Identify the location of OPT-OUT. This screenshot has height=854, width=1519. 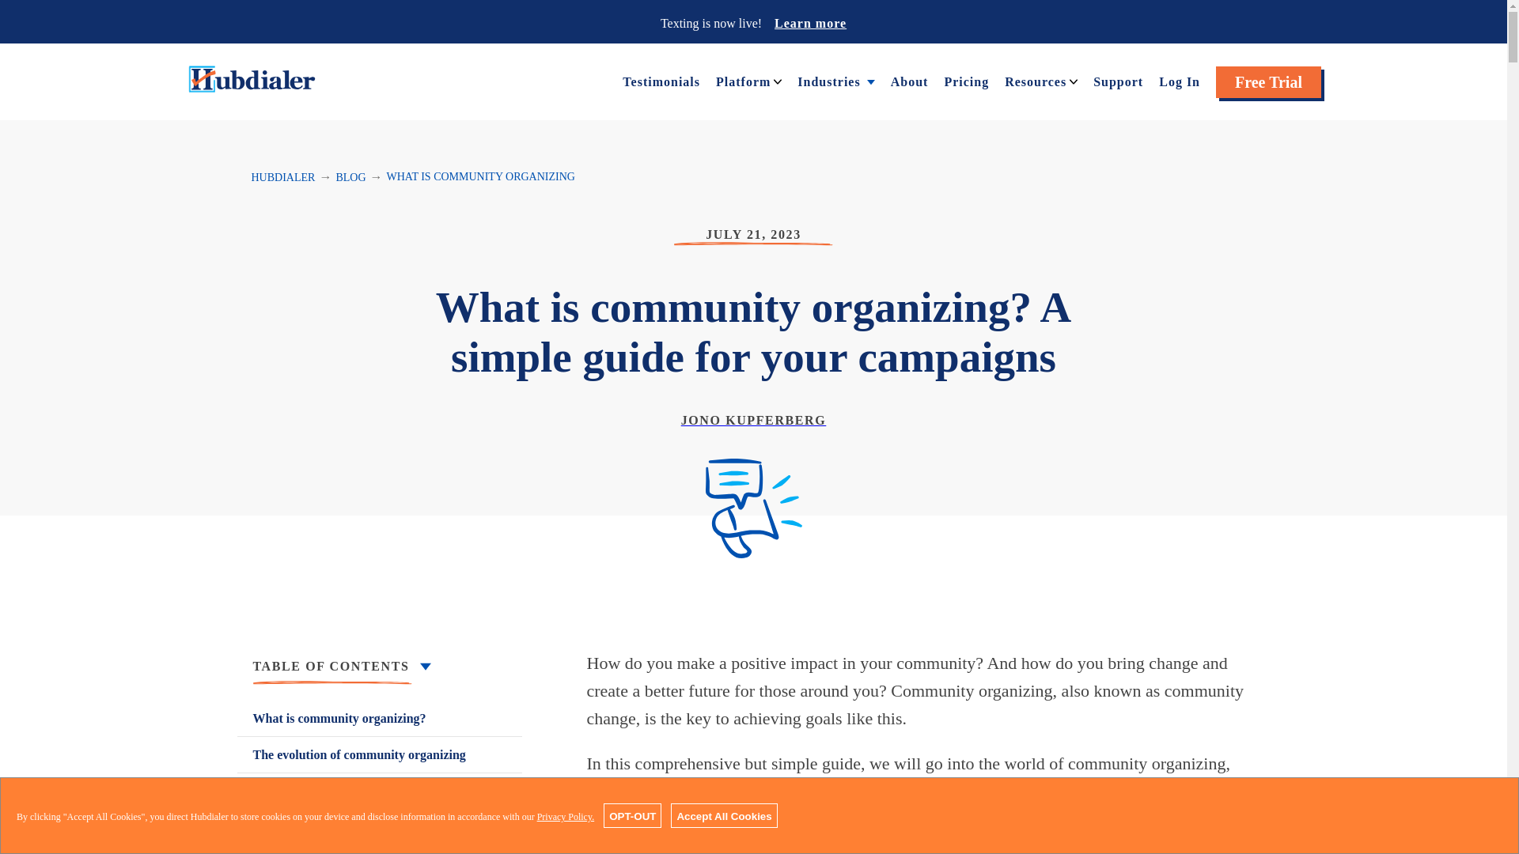
(631, 815).